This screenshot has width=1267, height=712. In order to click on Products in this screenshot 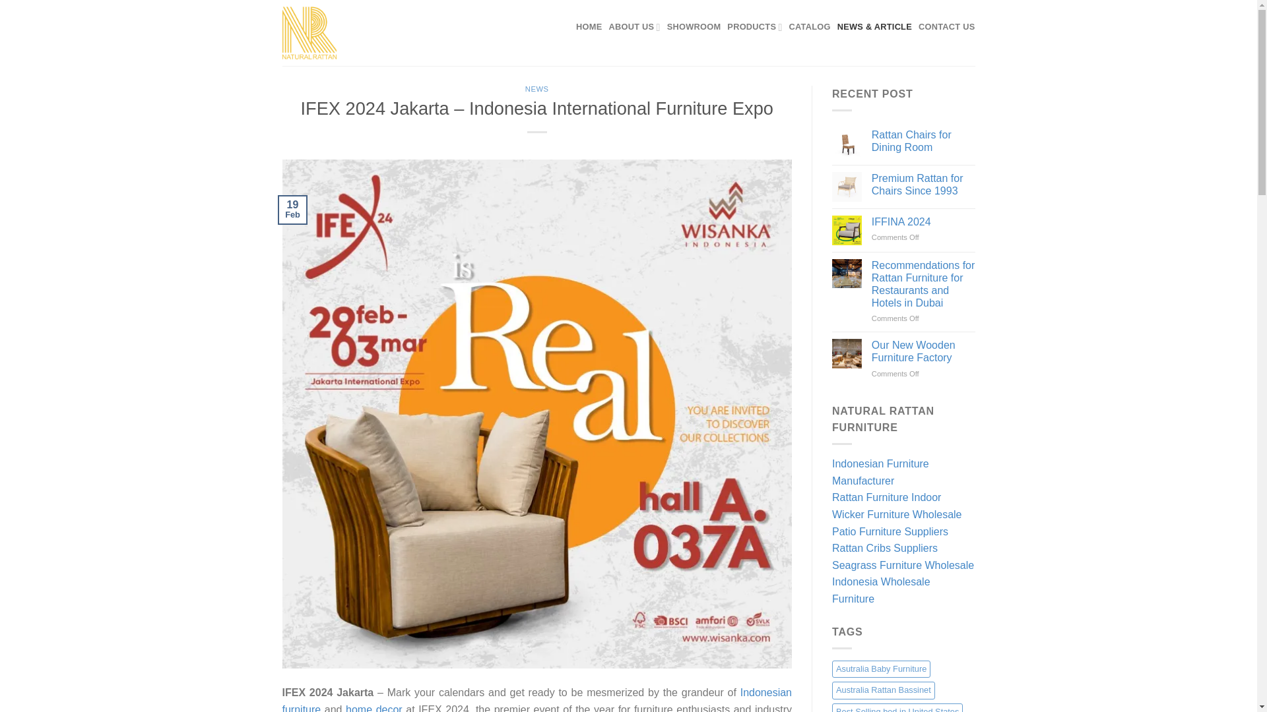, I will do `click(754, 26)`.